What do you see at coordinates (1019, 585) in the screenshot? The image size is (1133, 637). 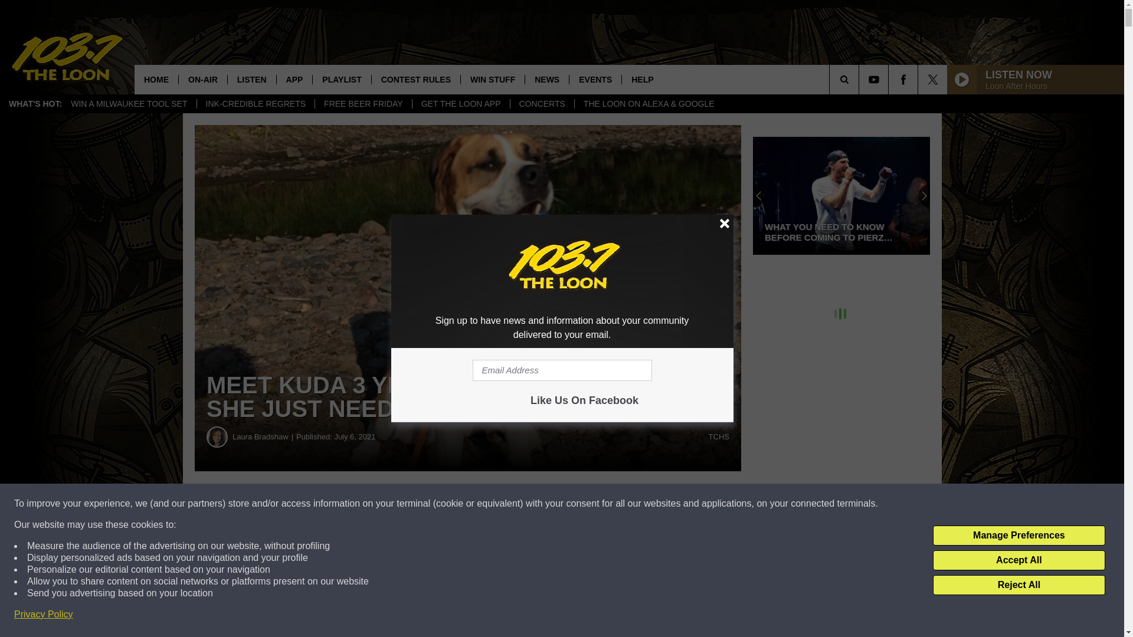 I see `Reject All` at bounding box center [1019, 585].